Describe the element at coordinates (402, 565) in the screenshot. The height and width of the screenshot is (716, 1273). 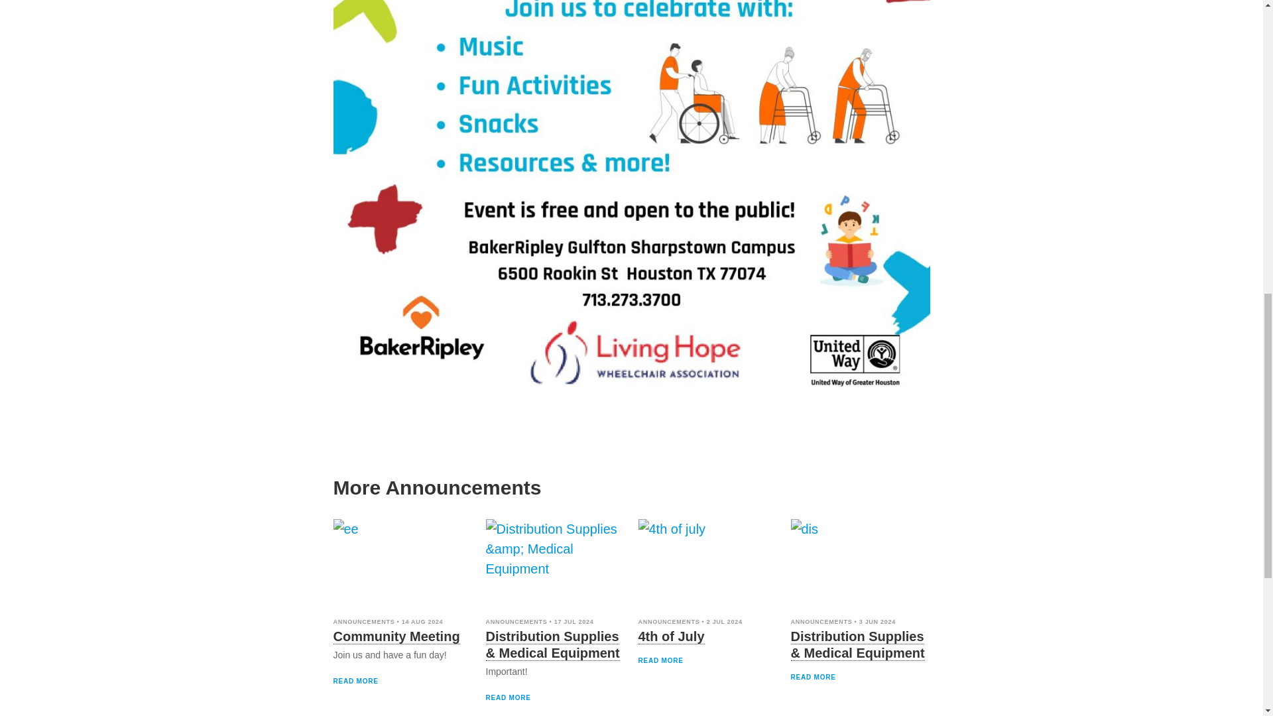
I see `ee` at that location.